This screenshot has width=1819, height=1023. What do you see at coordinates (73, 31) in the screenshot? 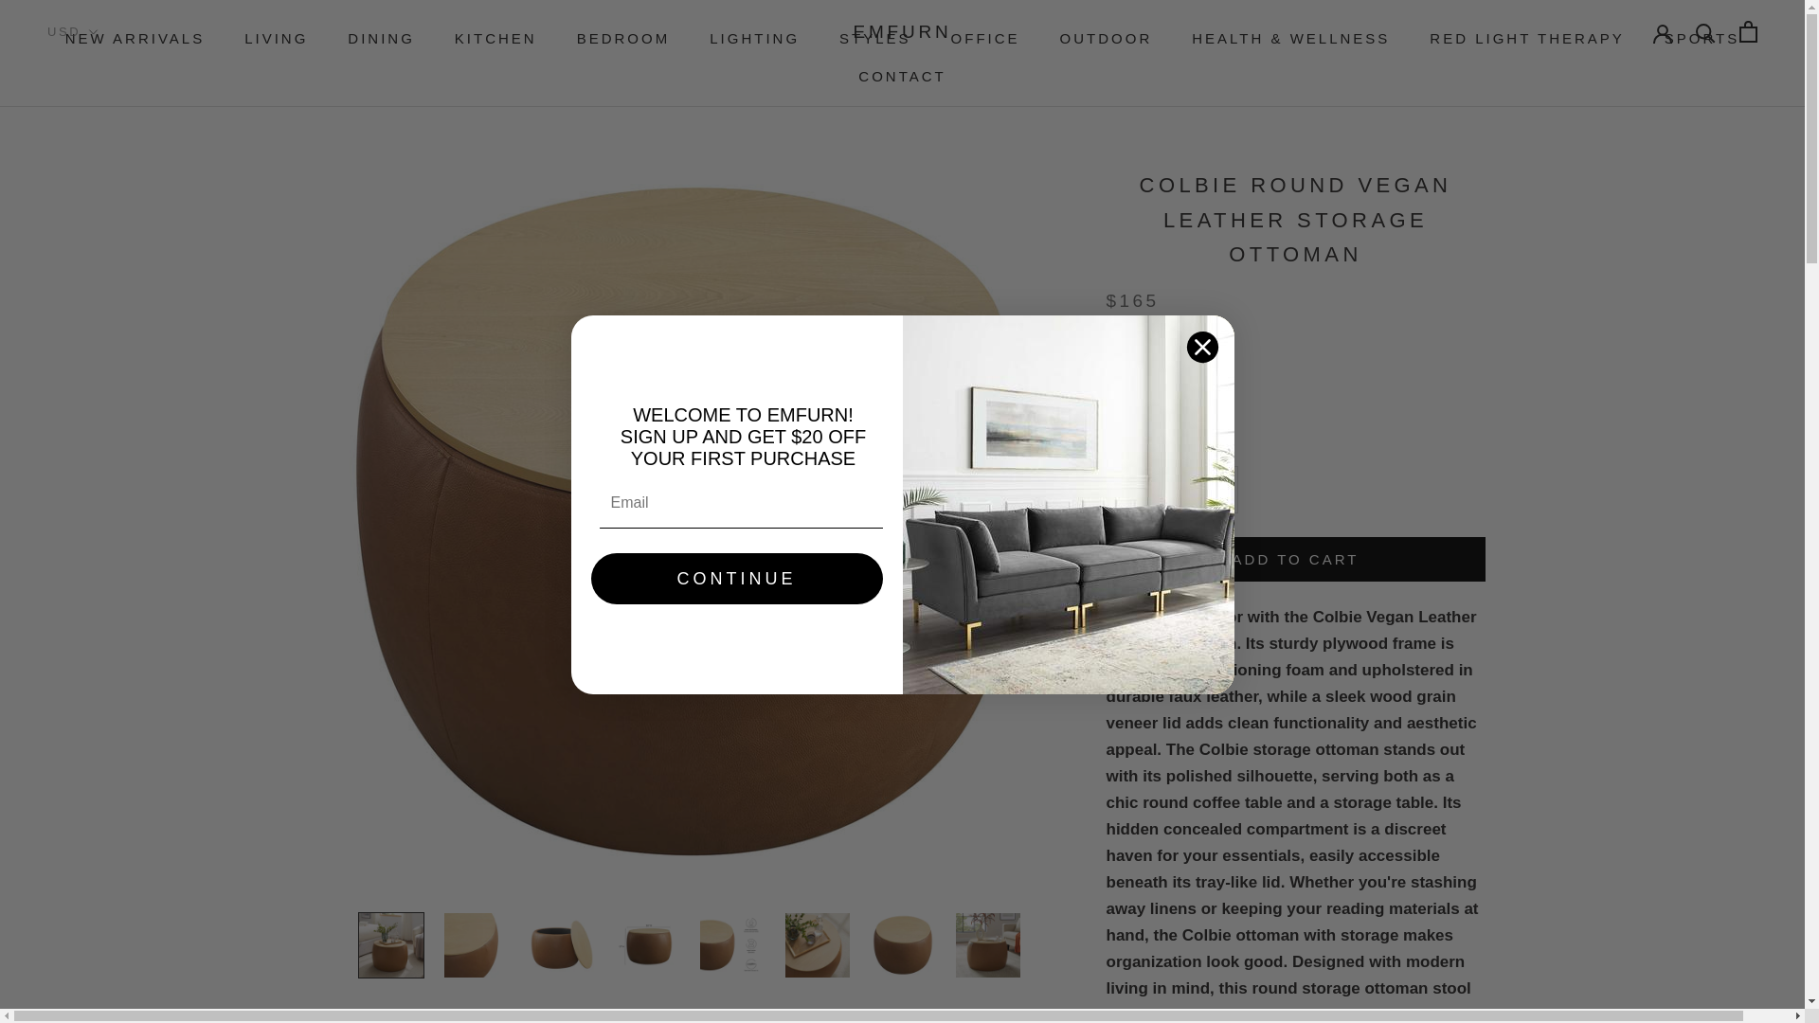
I see `Currency selector` at bounding box center [73, 31].